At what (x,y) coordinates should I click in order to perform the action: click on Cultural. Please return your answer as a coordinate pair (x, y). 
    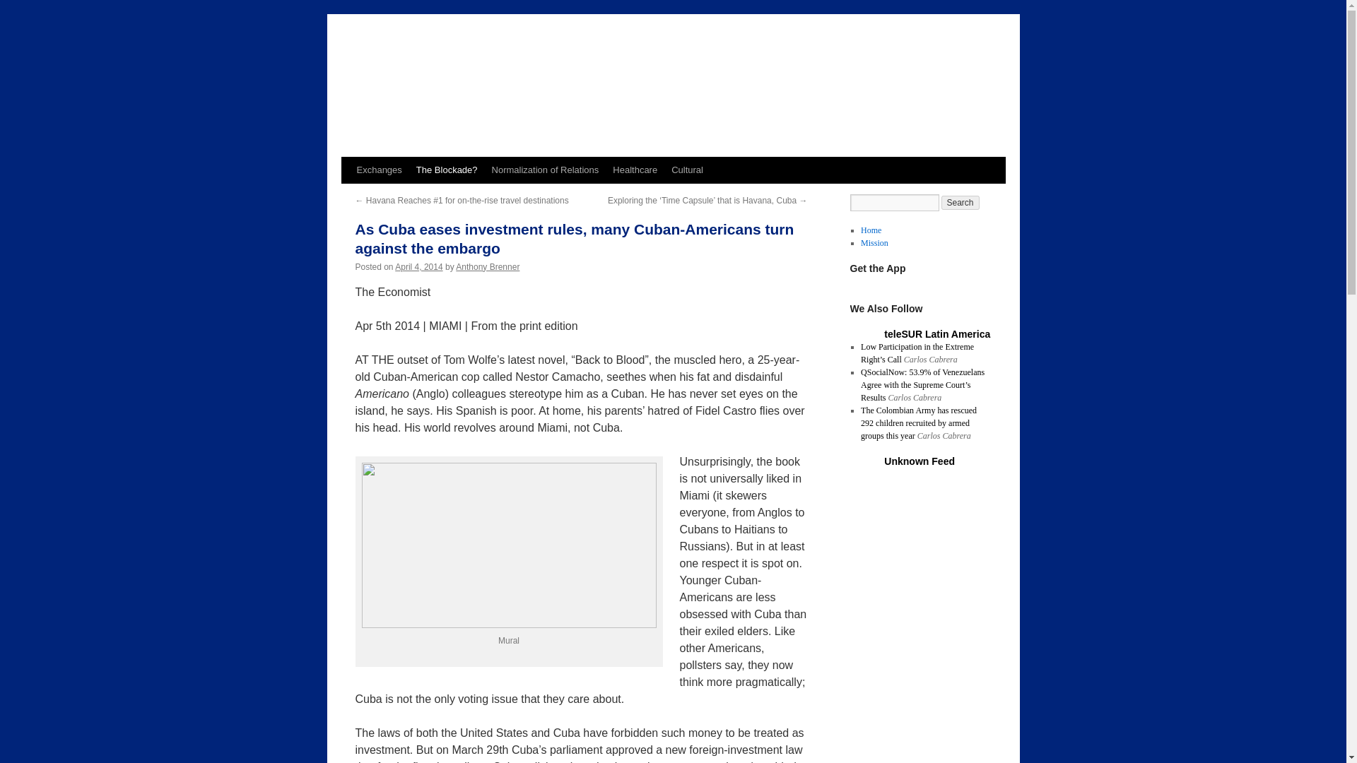
    Looking at the image, I should click on (687, 170).